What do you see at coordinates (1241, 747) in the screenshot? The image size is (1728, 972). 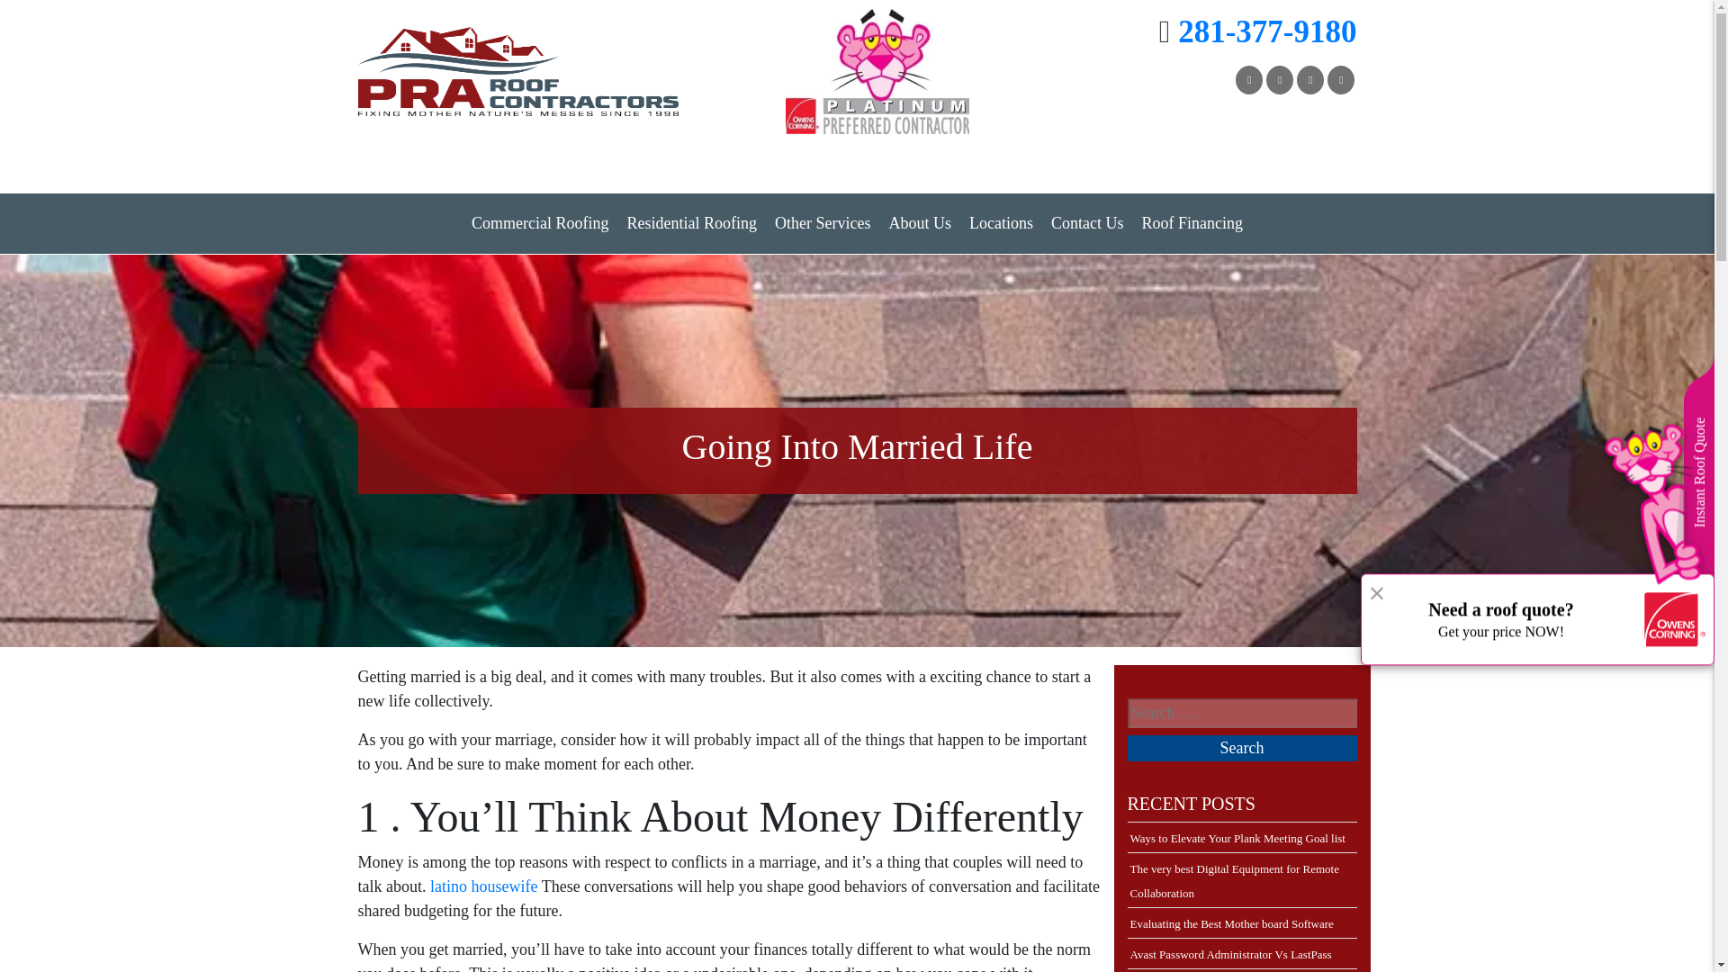 I see `Search` at bounding box center [1241, 747].